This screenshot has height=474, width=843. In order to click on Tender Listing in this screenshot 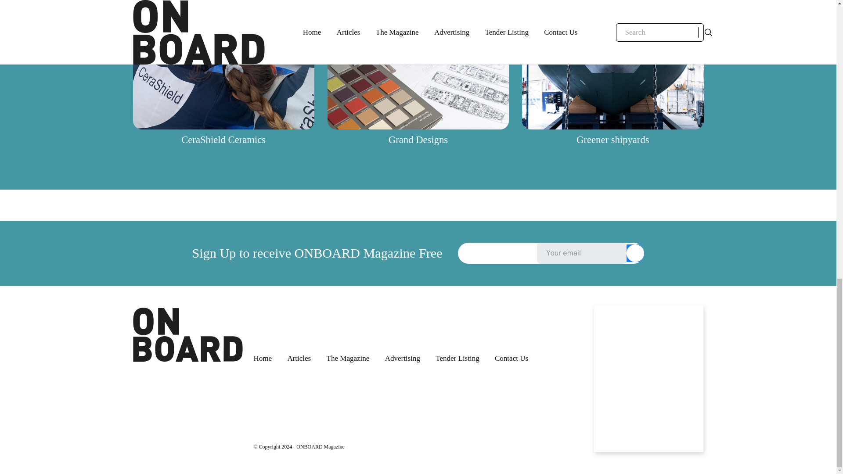, I will do `click(457, 358)`.